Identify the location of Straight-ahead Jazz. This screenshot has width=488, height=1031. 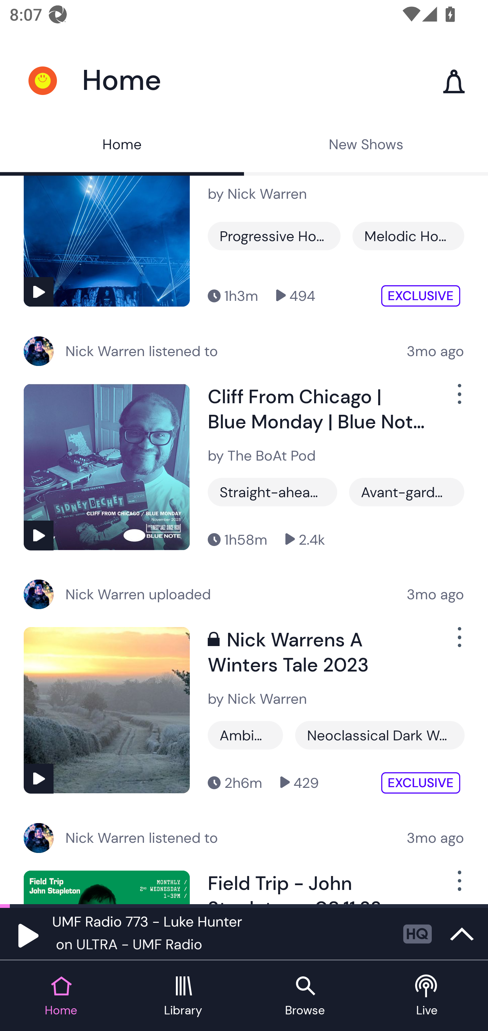
(272, 492).